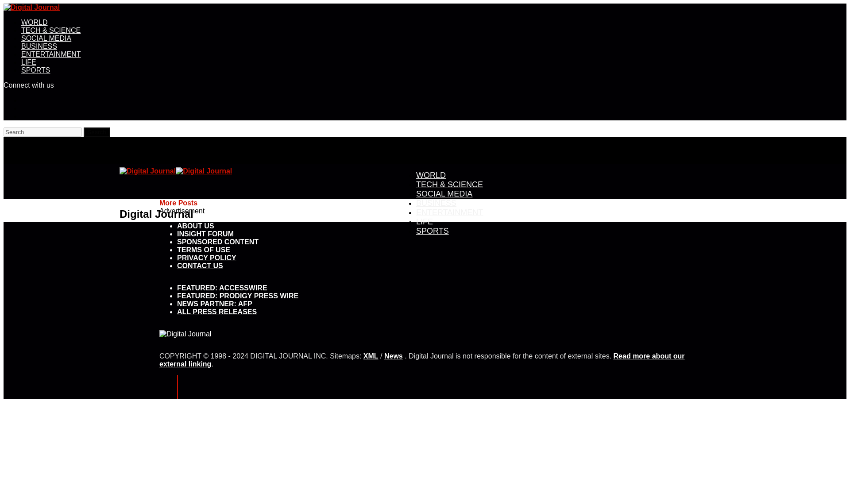 The image size is (850, 478). I want to click on TERMS OF USE, so click(204, 250).